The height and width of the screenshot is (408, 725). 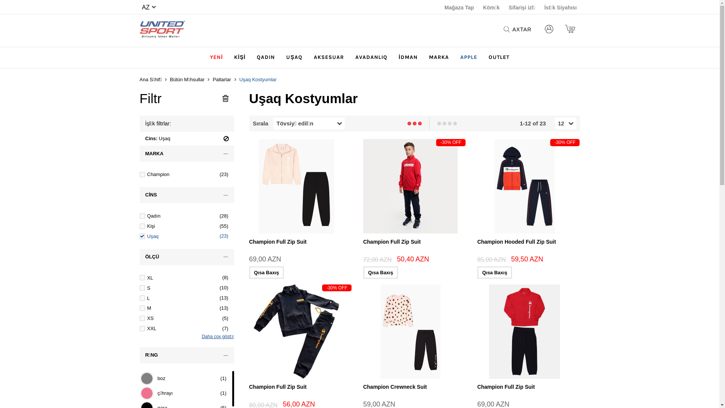 What do you see at coordinates (187, 278) in the screenshot?
I see `XL
(8)` at bounding box center [187, 278].